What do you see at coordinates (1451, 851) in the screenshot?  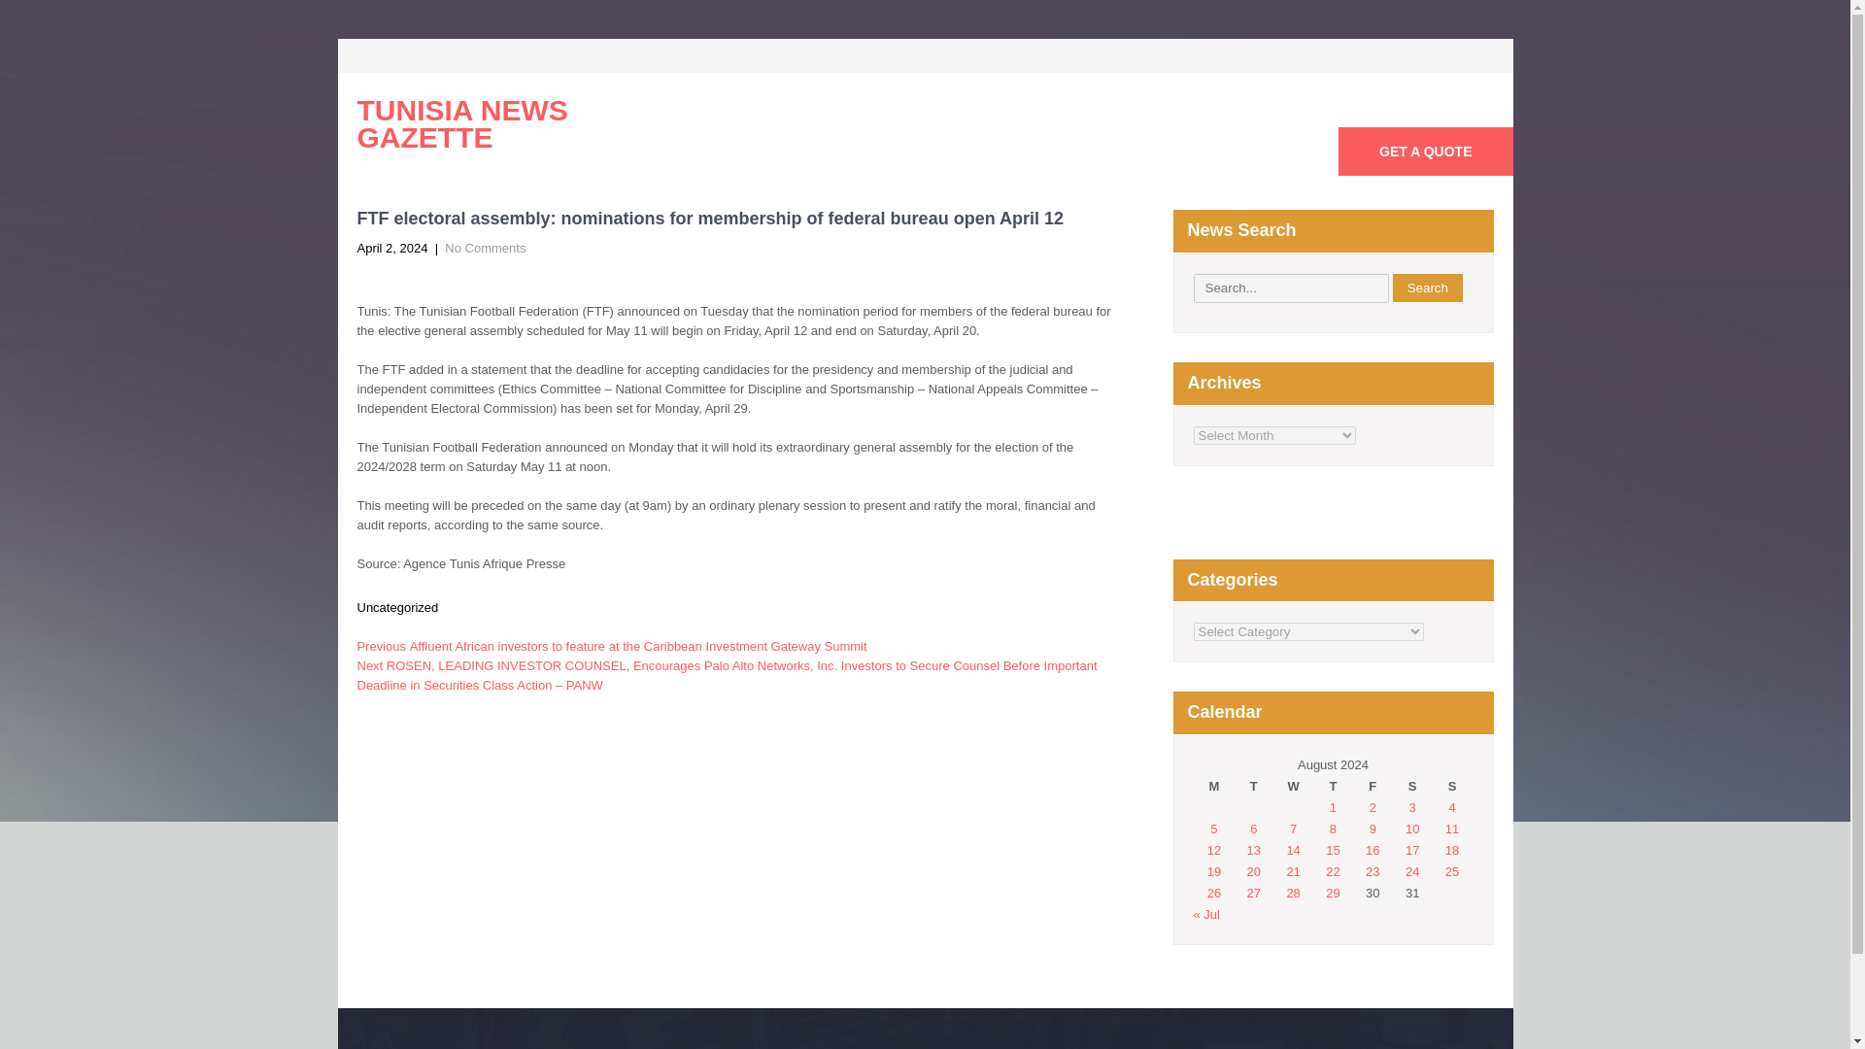 I see `18` at bounding box center [1451, 851].